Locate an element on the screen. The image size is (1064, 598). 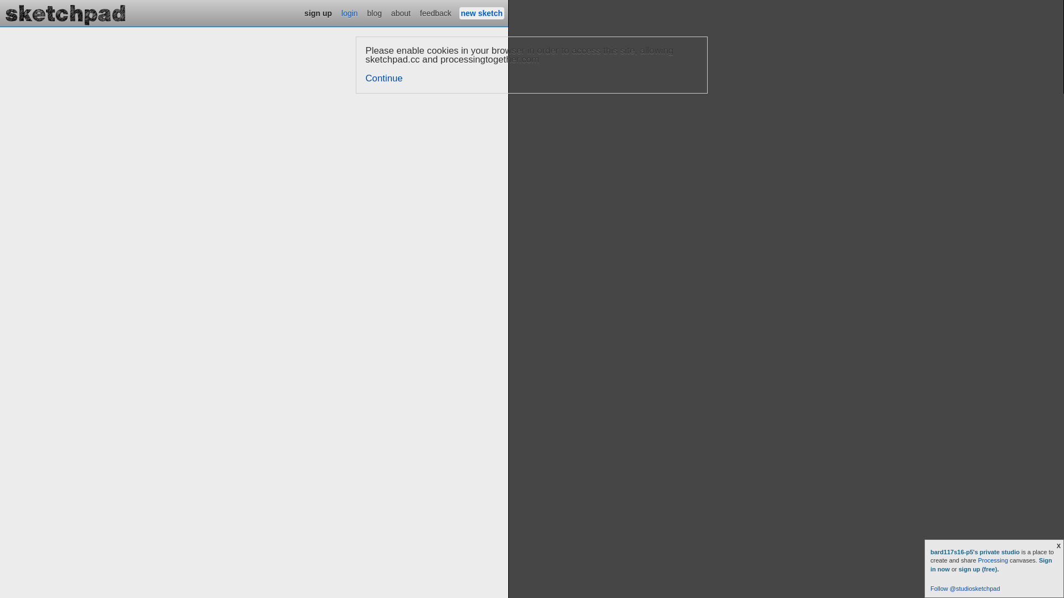
about is located at coordinates (401, 13).